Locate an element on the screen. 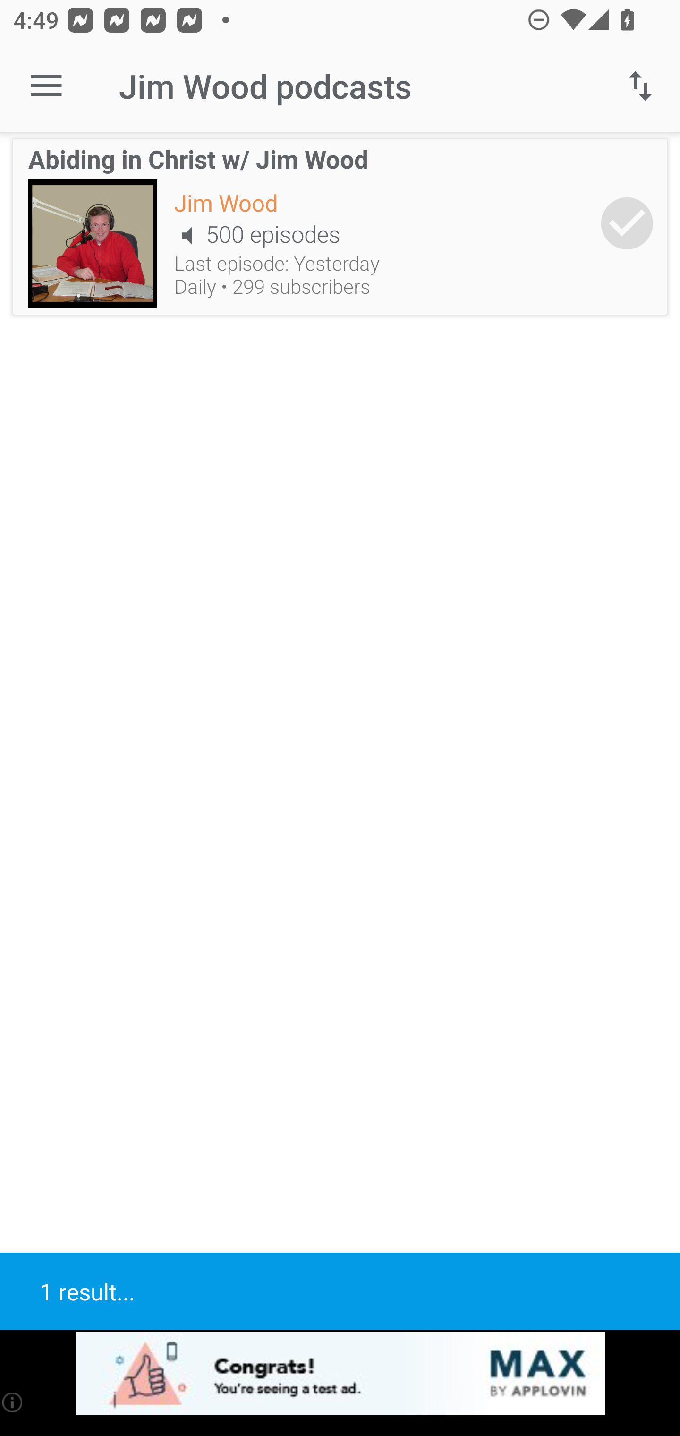 This screenshot has height=1436, width=680. (i) is located at coordinates (13, 1402).